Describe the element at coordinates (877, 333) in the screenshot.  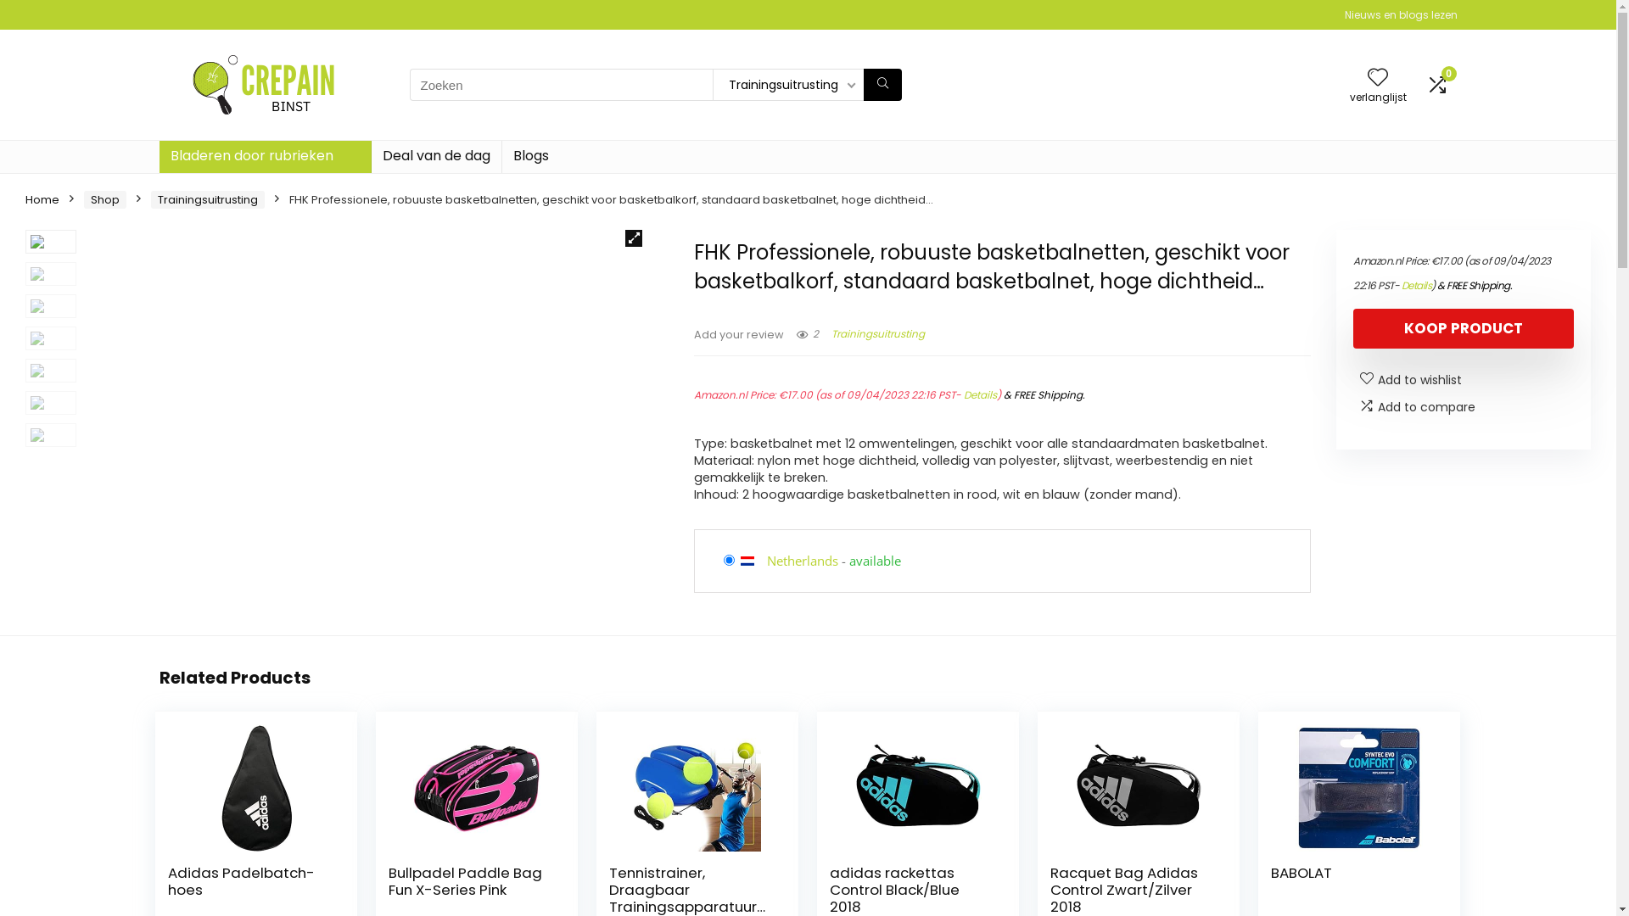
I see `Trainingsuitrusting` at that location.